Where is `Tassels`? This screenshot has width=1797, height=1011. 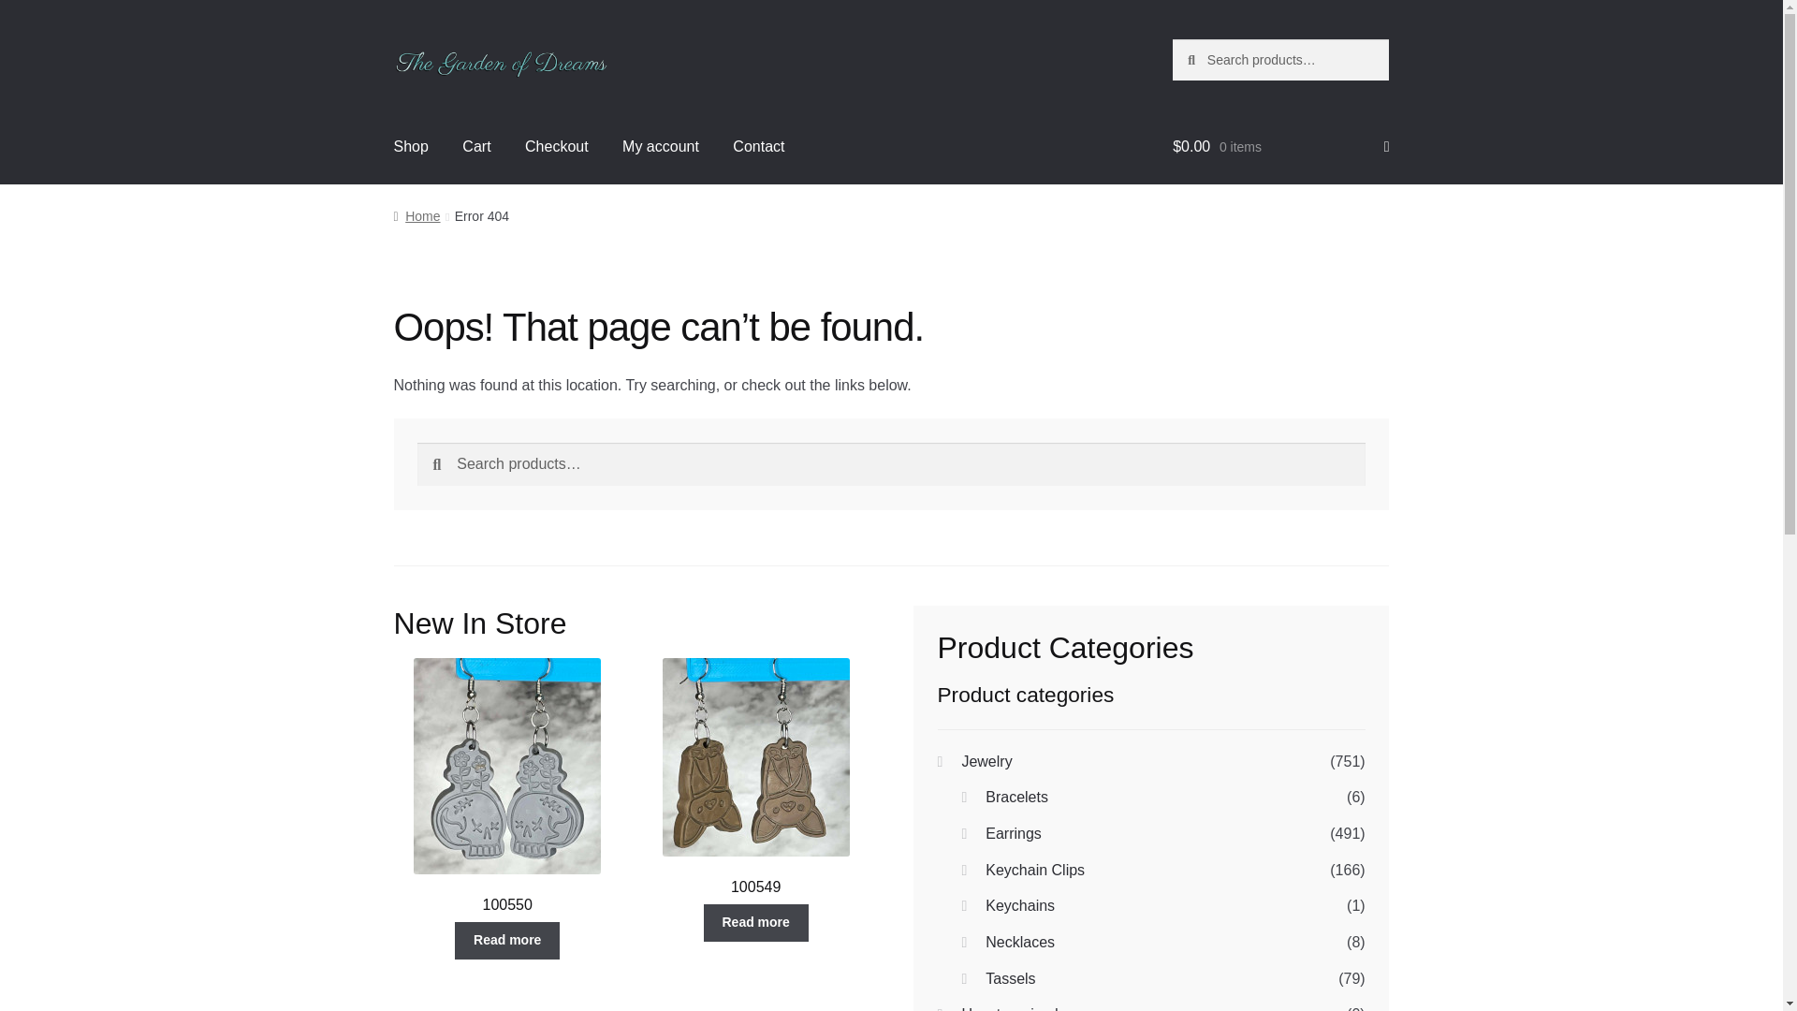 Tassels is located at coordinates (1009, 978).